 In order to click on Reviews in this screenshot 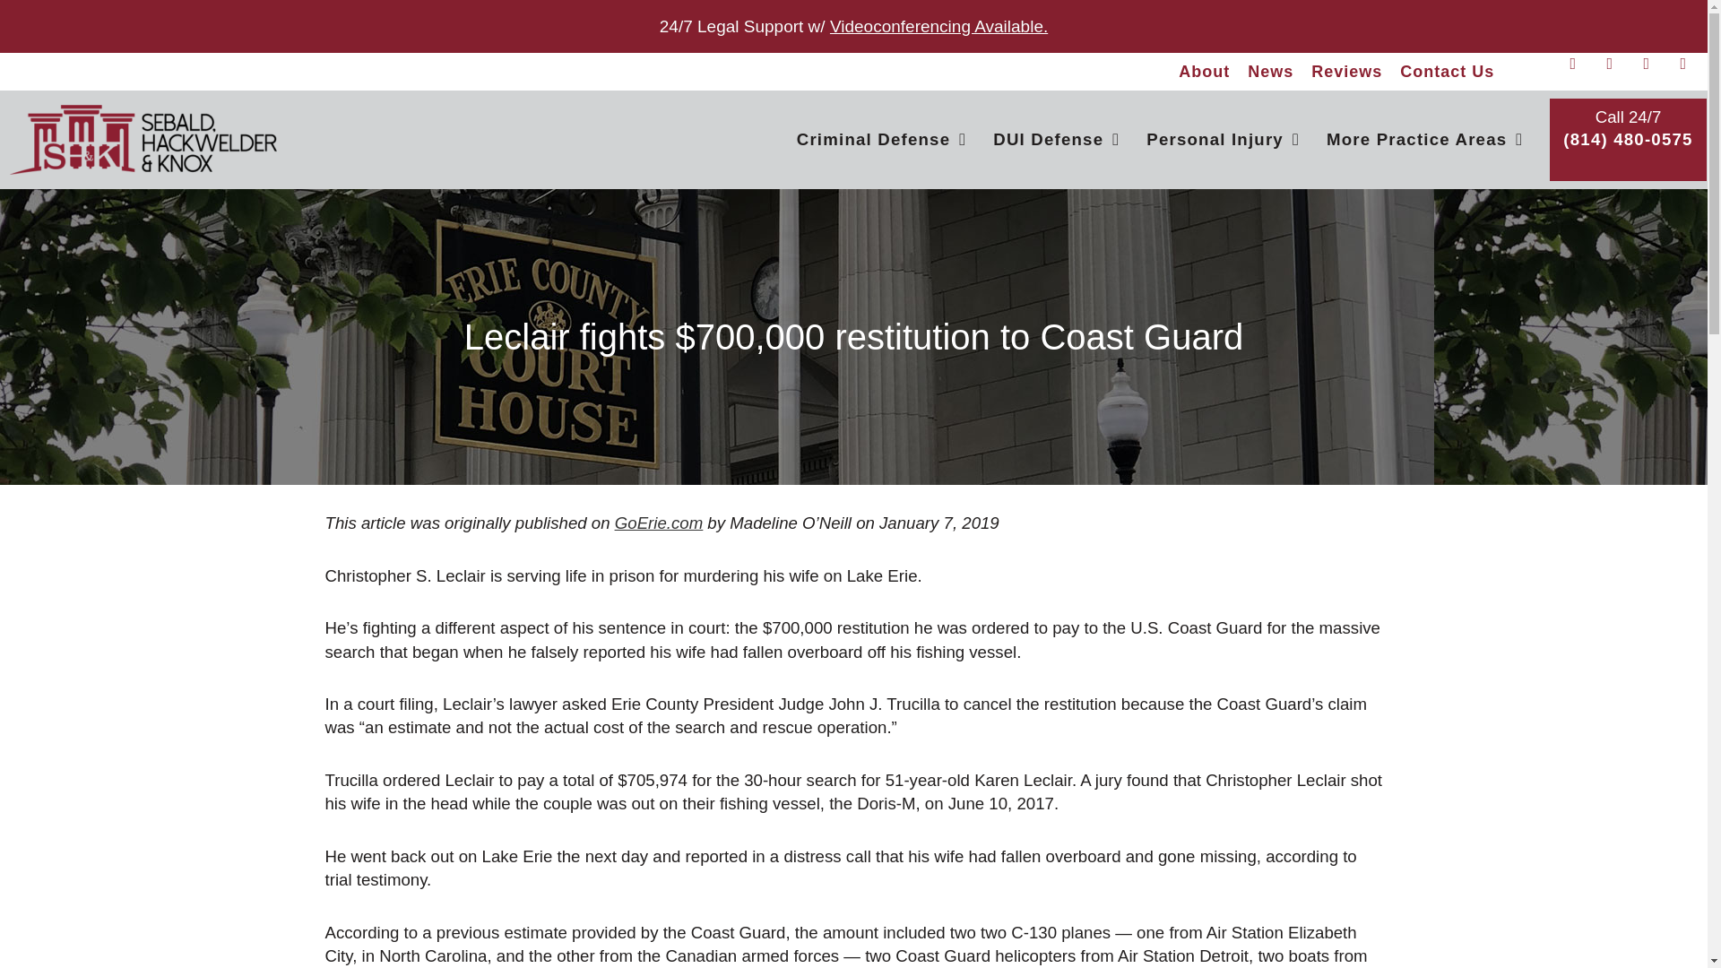, I will do `click(1346, 72)`.